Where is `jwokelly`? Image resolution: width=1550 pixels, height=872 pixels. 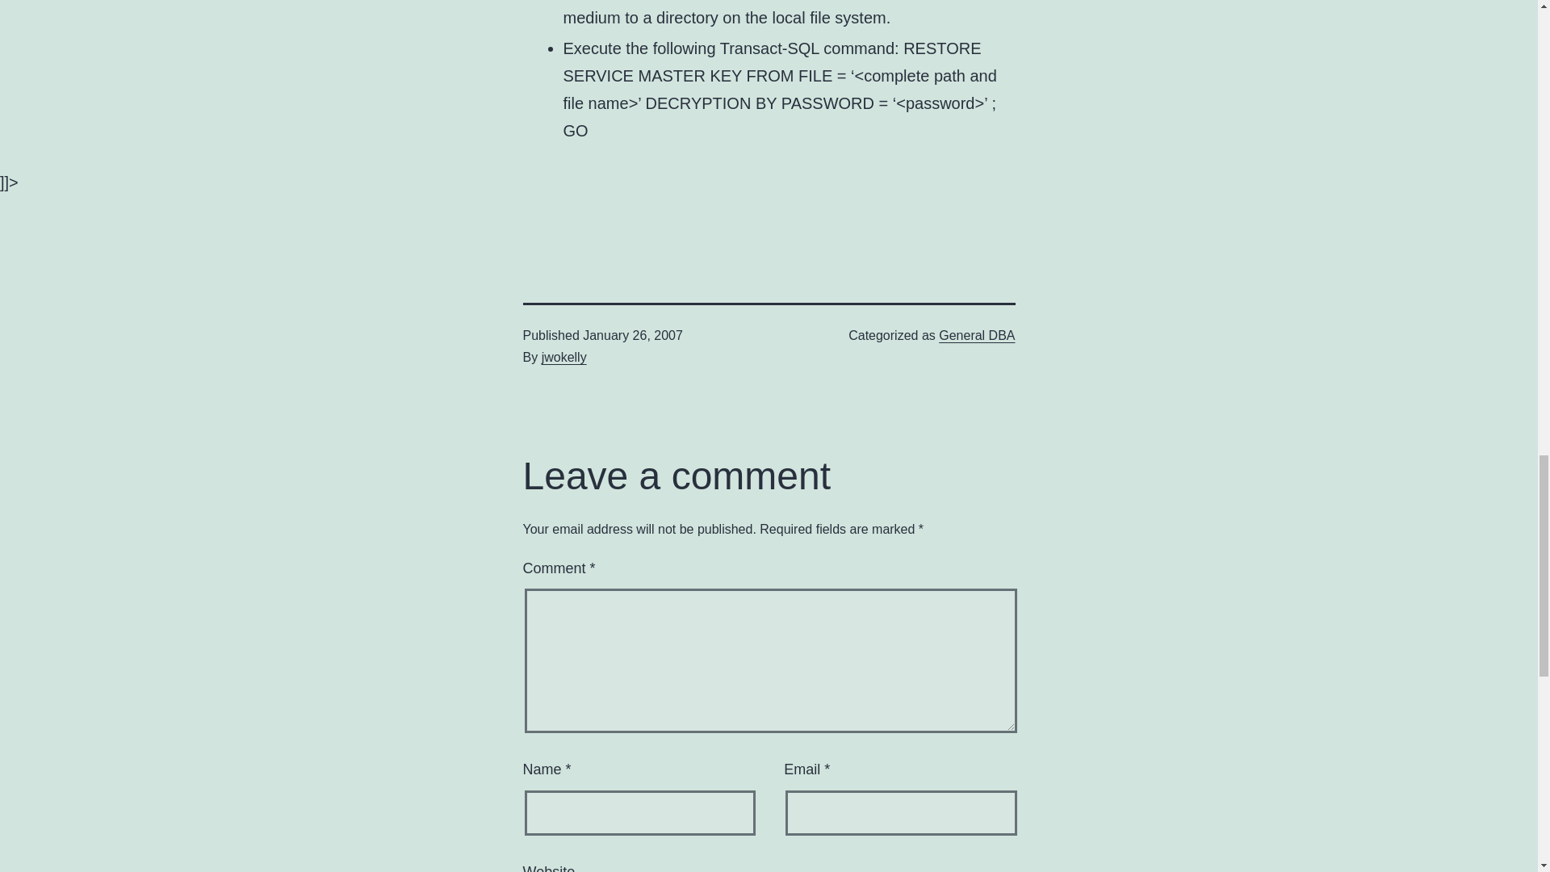 jwokelly is located at coordinates (563, 357).